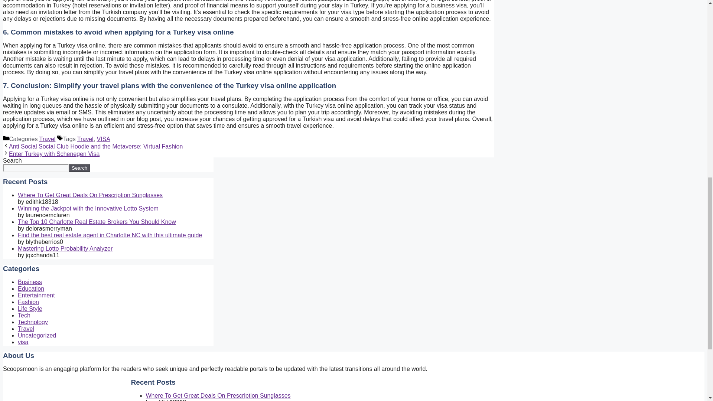 This screenshot has width=713, height=401. I want to click on Education, so click(31, 288).